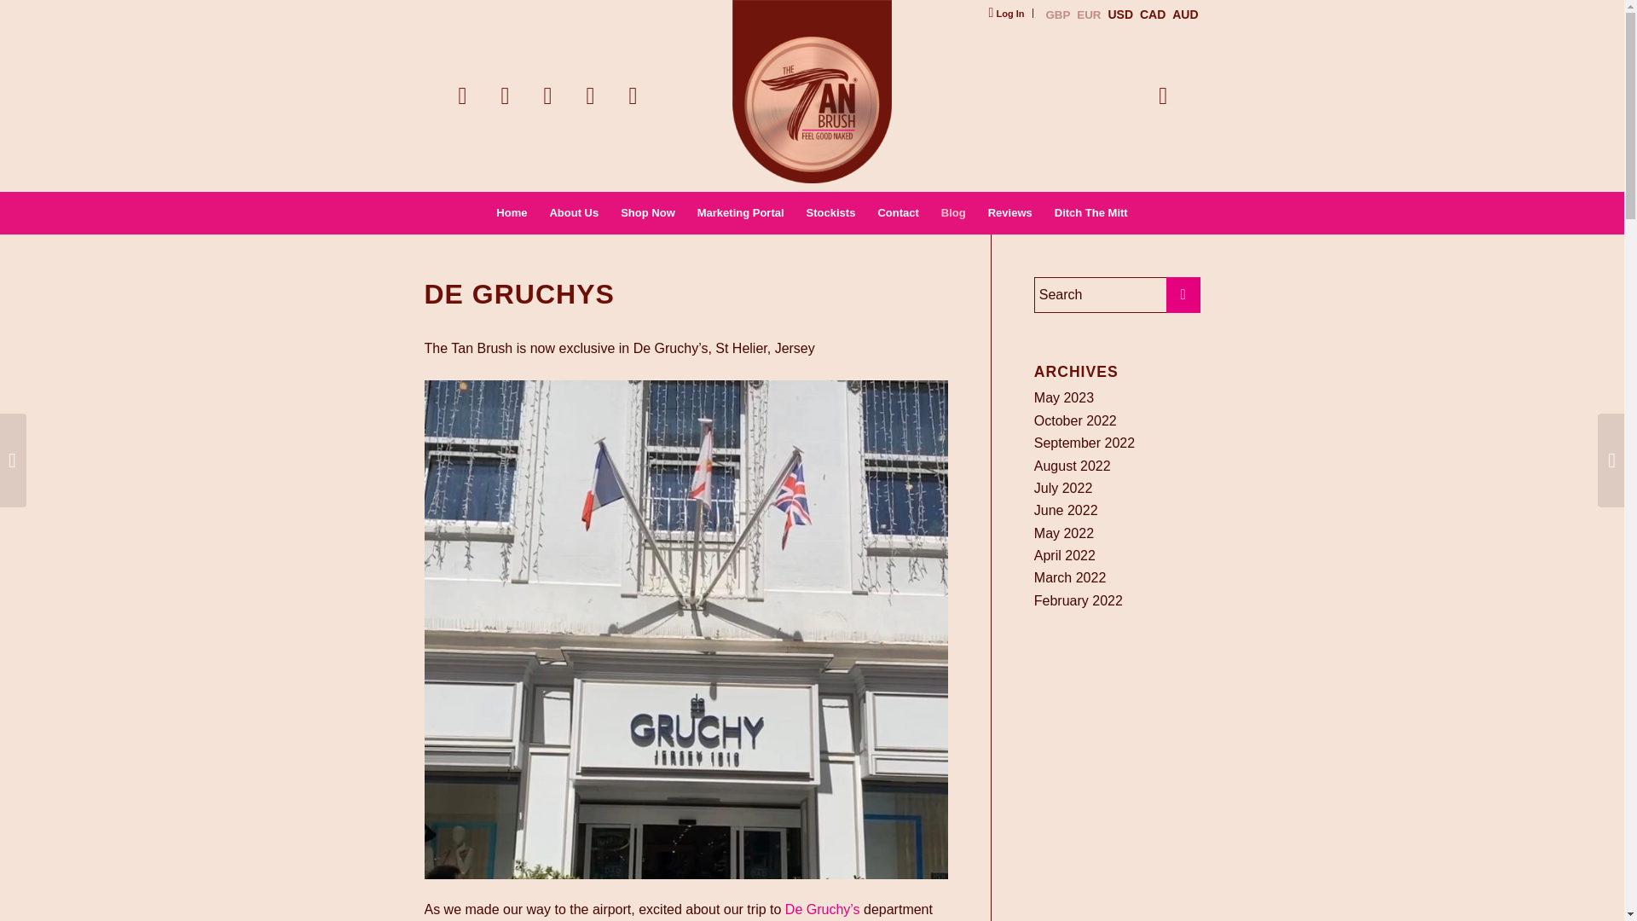 This screenshot has height=921, width=1637. What do you see at coordinates (590, 95) in the screenshot?
I see `Tiktok` at bounding box center [590, 95].